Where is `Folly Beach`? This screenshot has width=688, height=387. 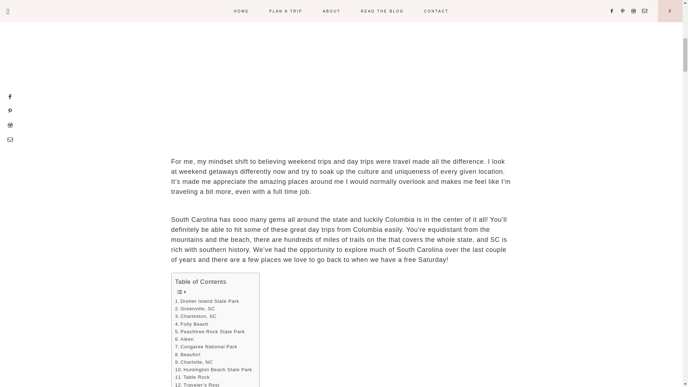
Folly Beach is located at coordinates (191, 324).